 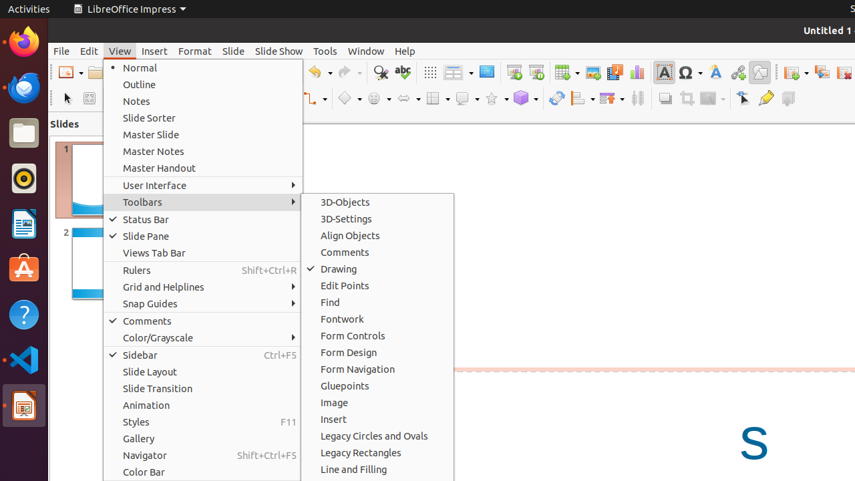 I want to click on LibreOffice Impress, so click(x=130, y=9).